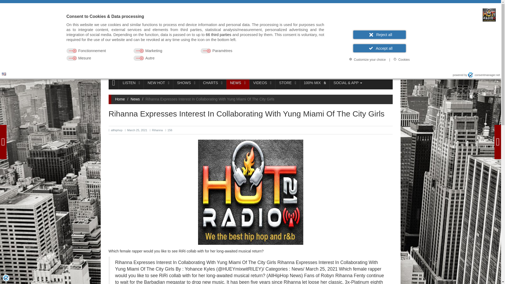 The image size is (505, 284). I want to click on Language: en, so click(4, 74).